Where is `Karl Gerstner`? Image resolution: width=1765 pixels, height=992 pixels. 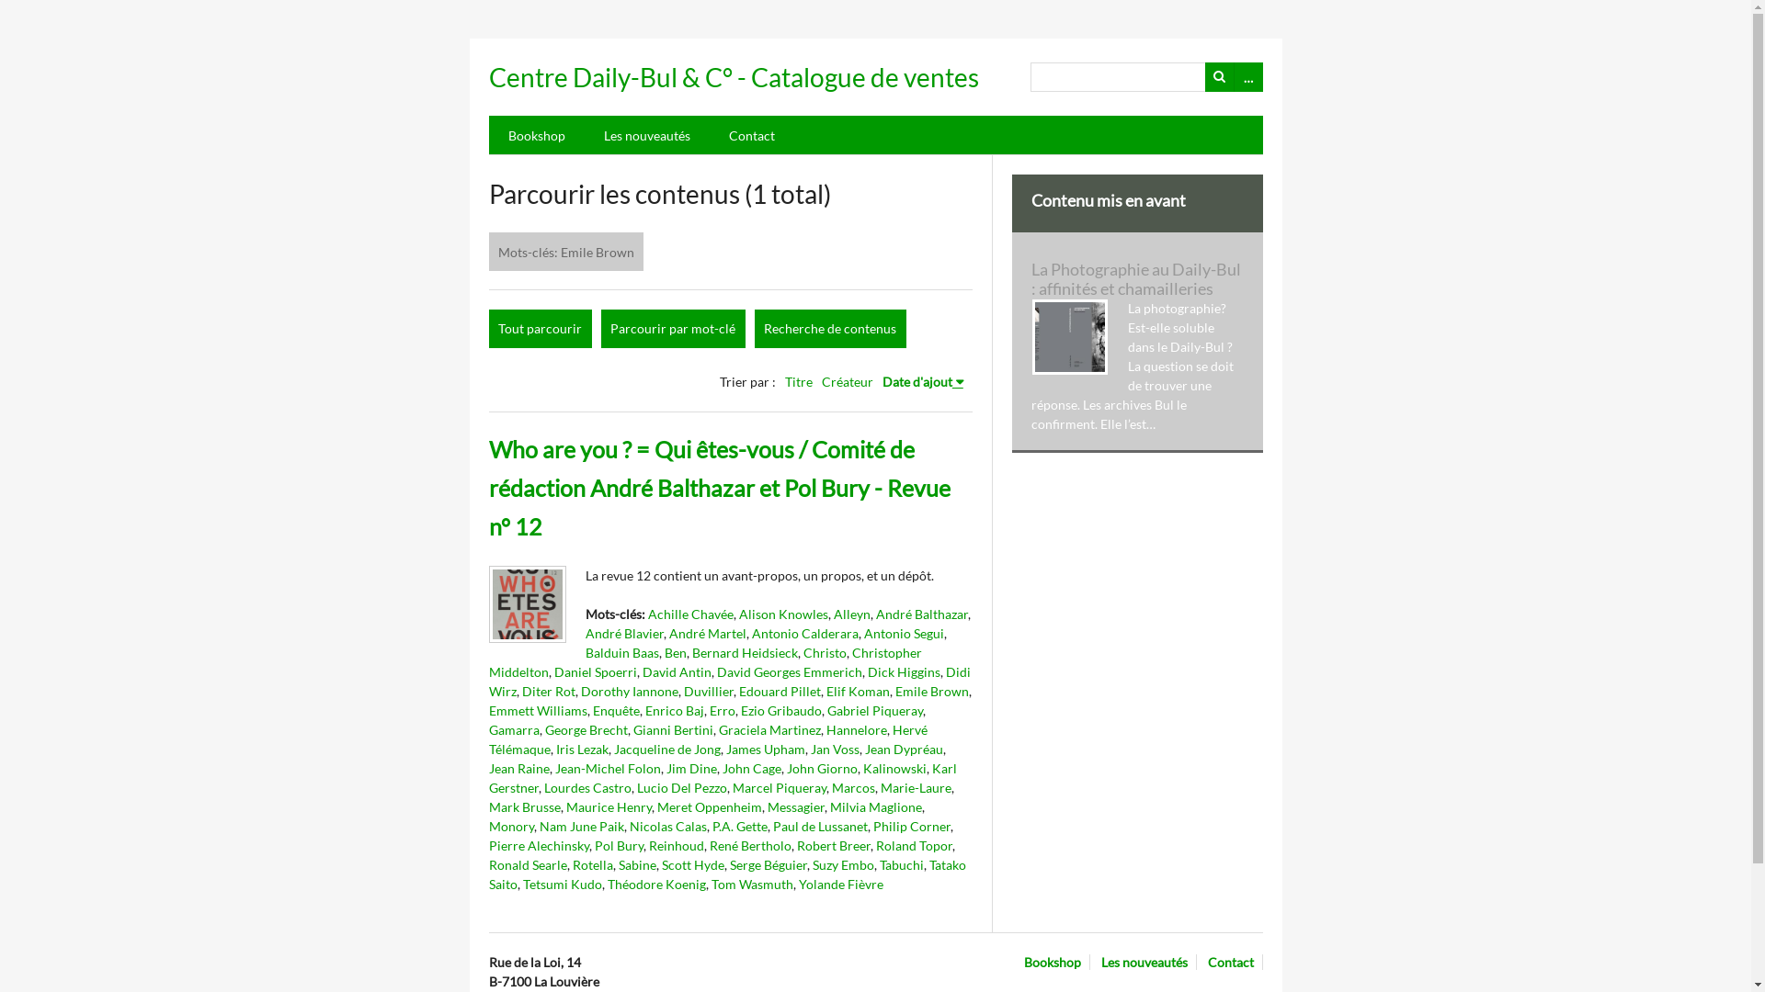 Karl Gerstner is located at coordinates (723, 778).